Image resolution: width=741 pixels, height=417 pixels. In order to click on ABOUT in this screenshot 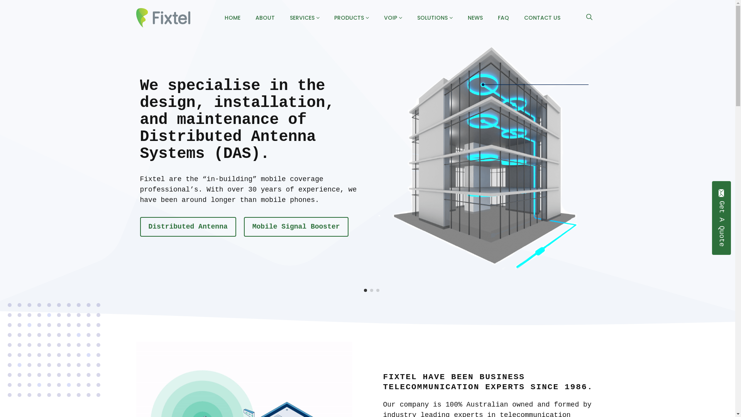, I will do `click(265, 18)`.